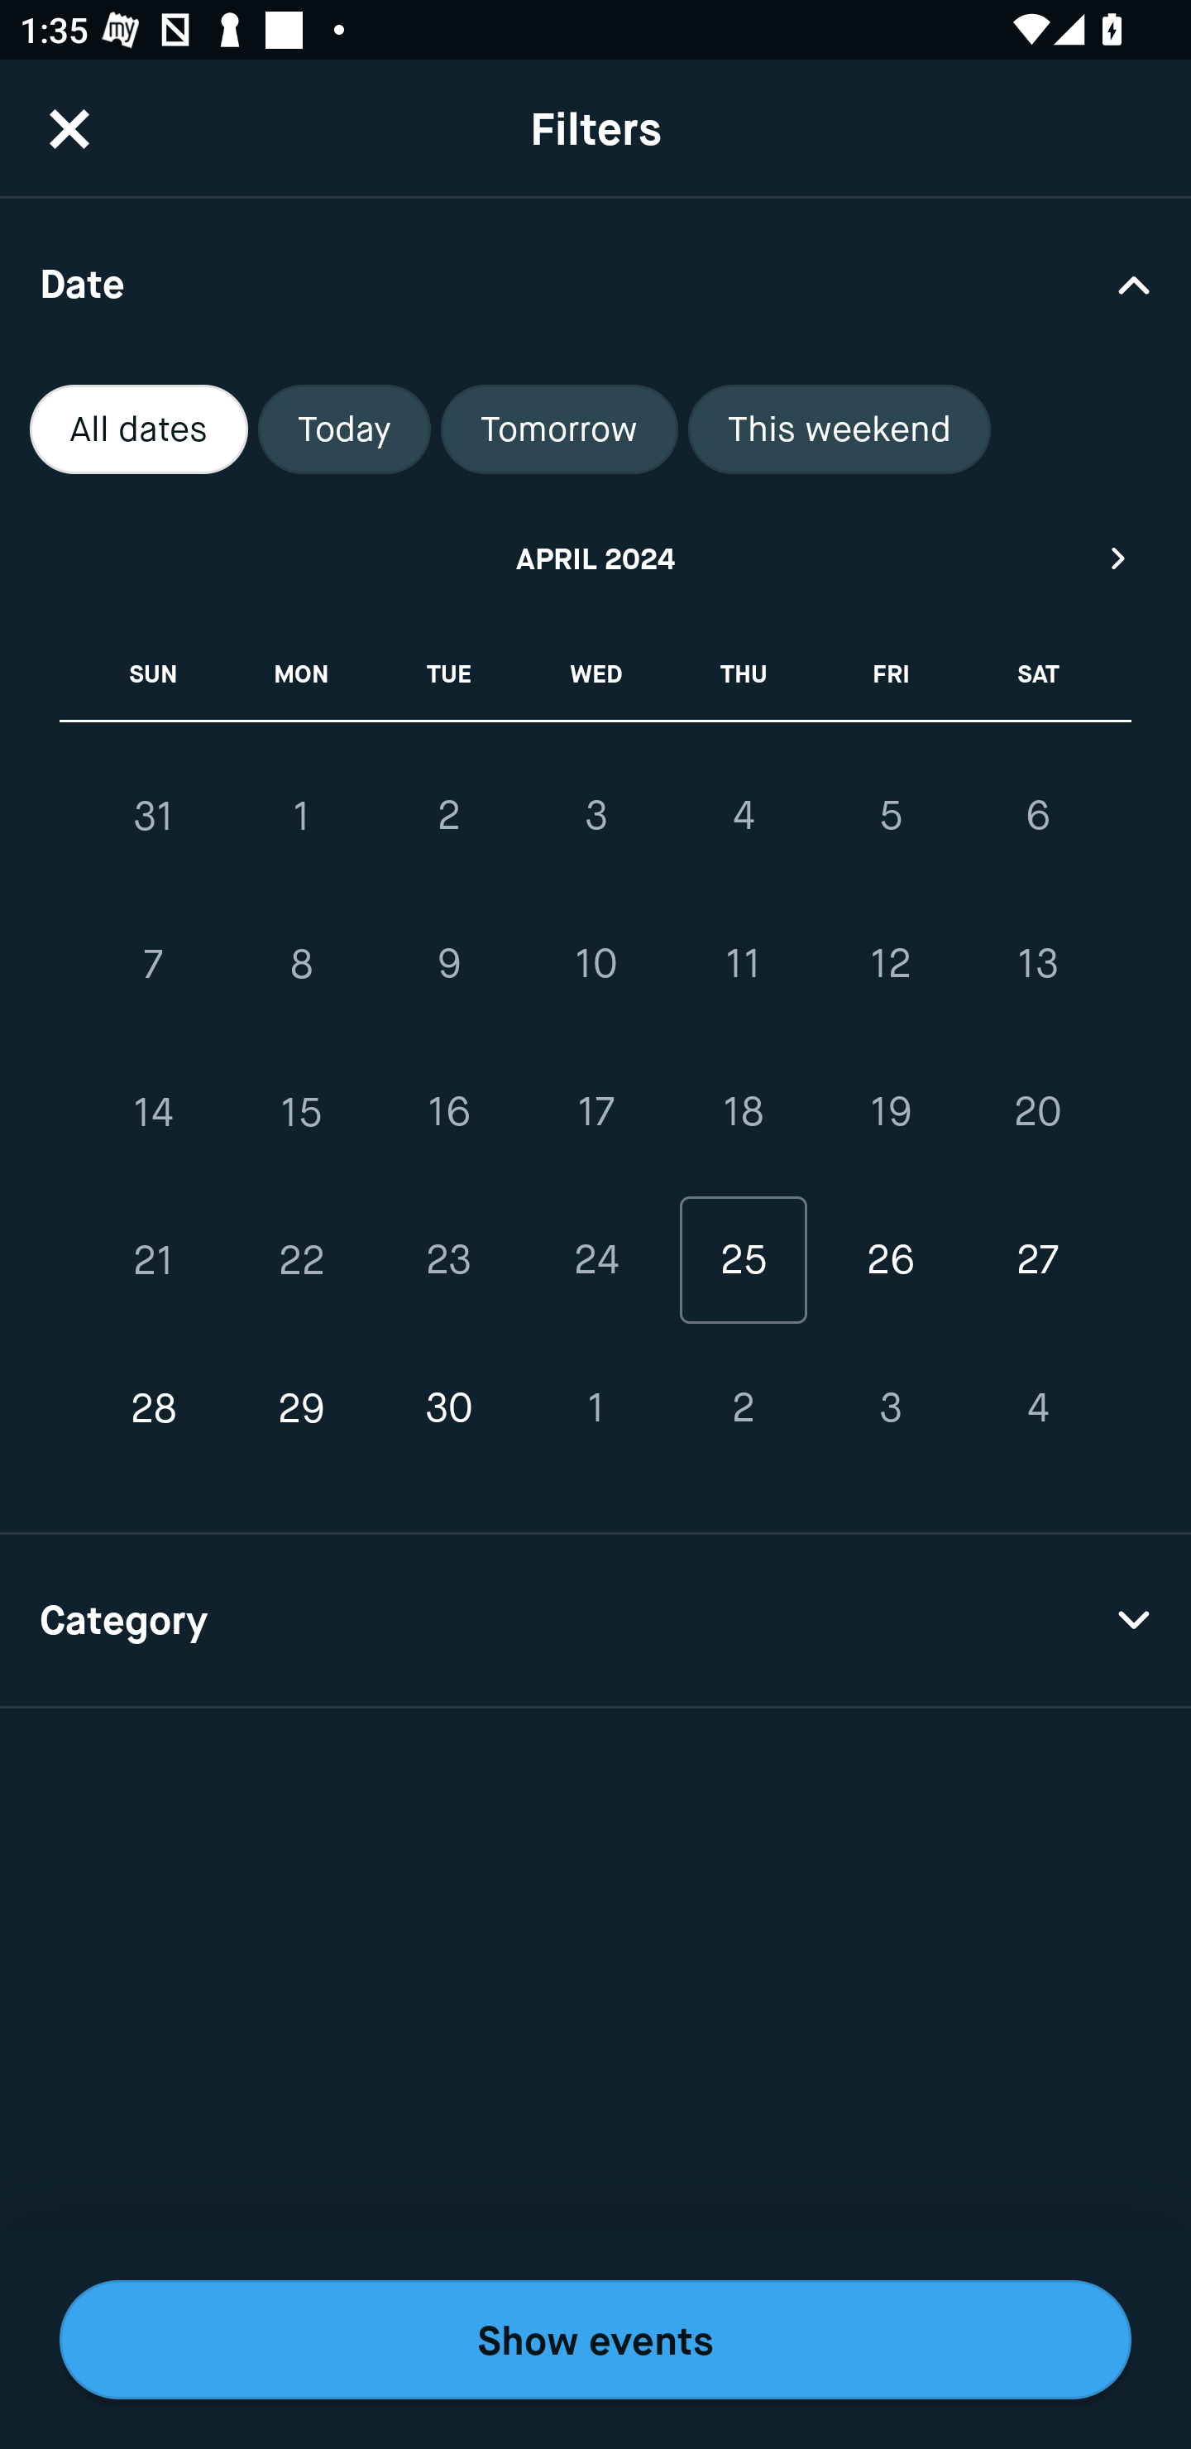  Describe the element at coordinates (890, 1112) in the screenshot. I see `19` at that location.